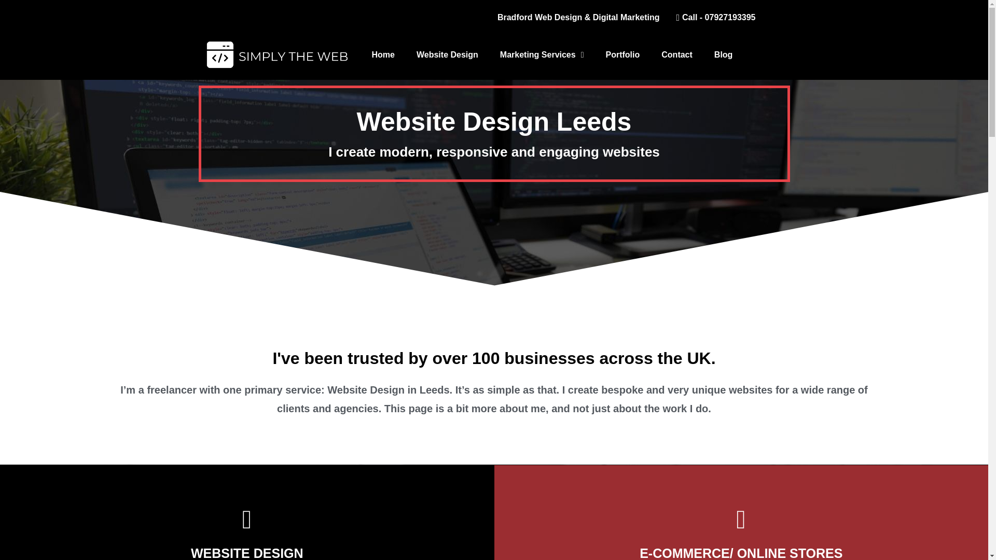  What do you see at coordinates (723, 55) in the screenshot?
I see `Blog` at bounding box center [723, 55].